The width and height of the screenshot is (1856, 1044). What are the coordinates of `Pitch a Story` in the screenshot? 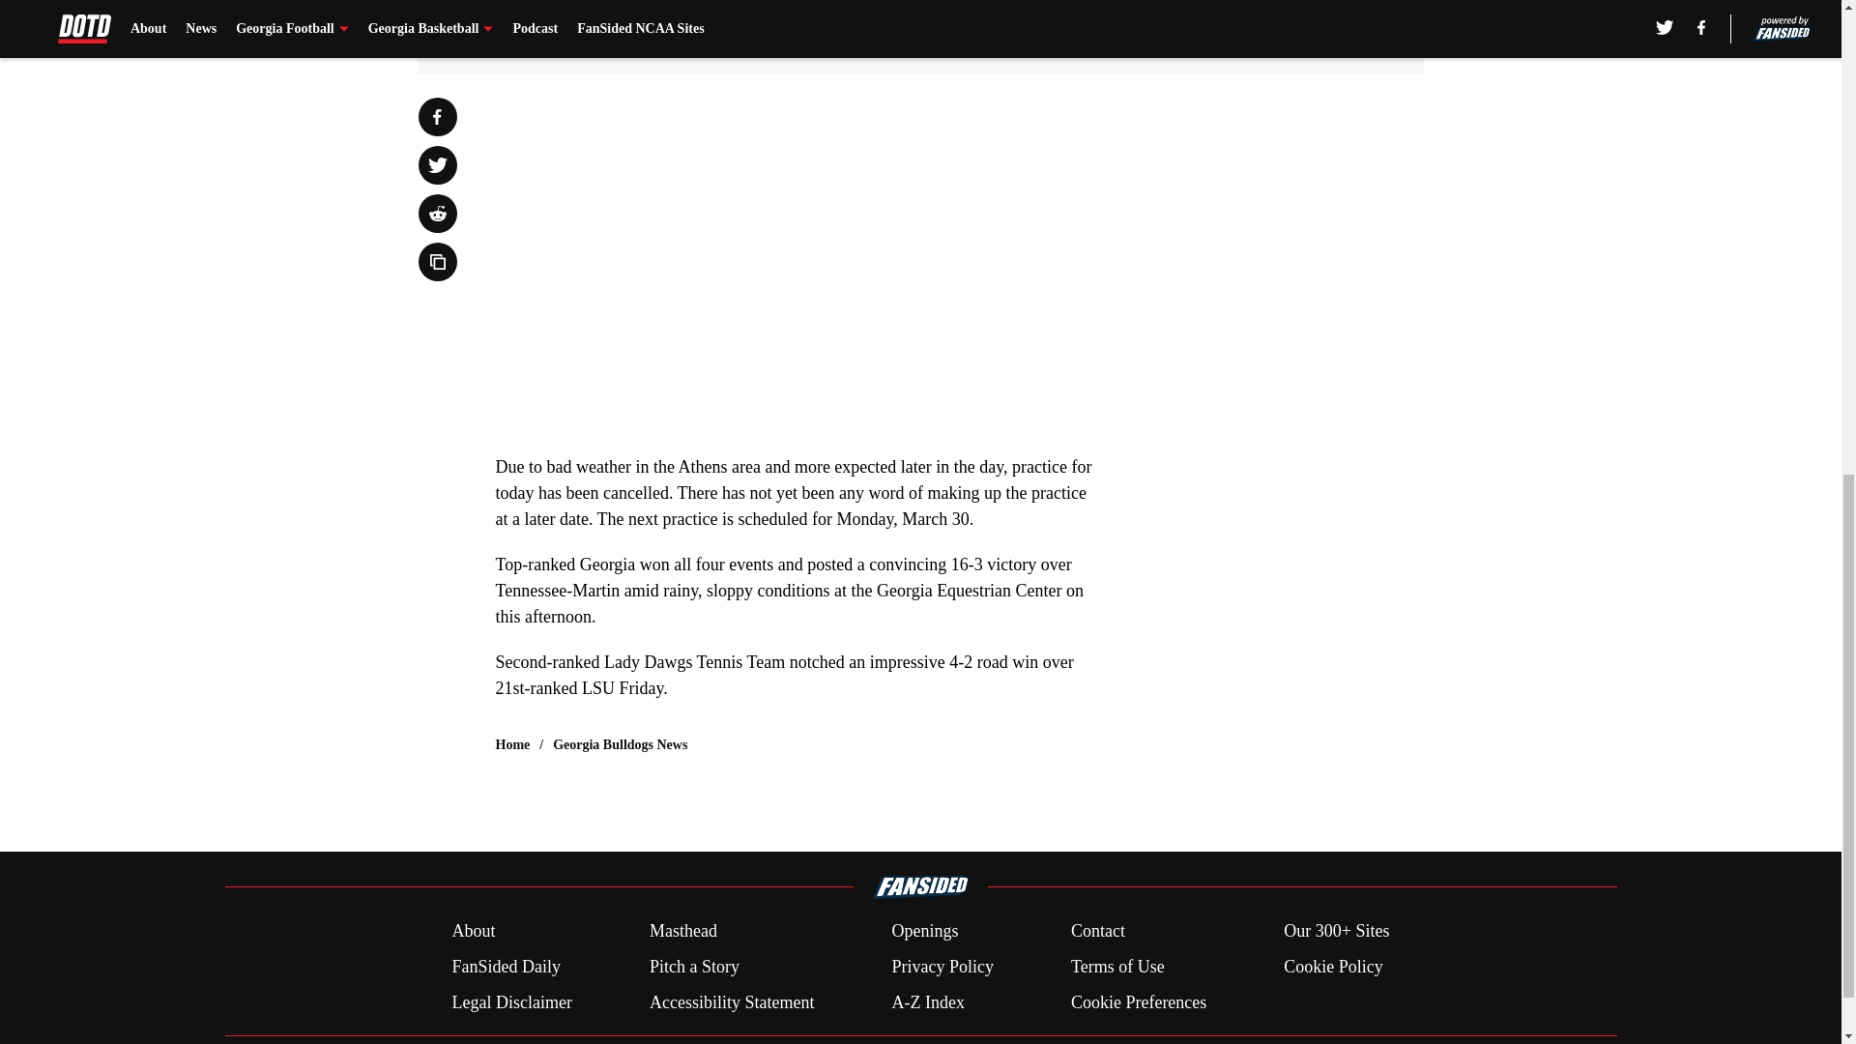 It's located at (694, 967).